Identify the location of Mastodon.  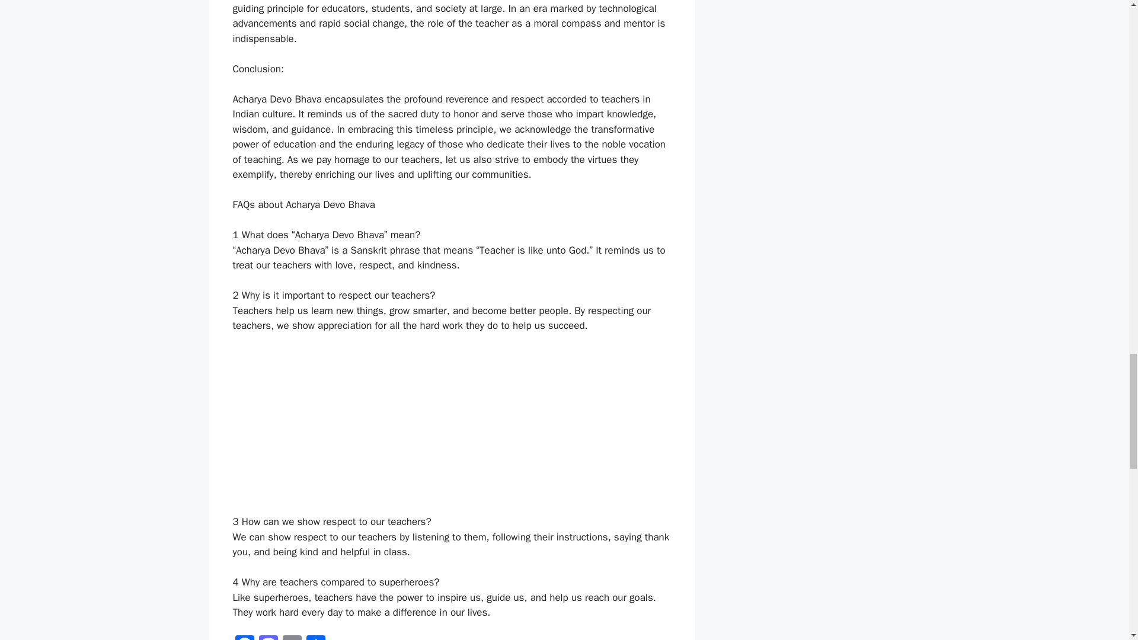
(268, 638).